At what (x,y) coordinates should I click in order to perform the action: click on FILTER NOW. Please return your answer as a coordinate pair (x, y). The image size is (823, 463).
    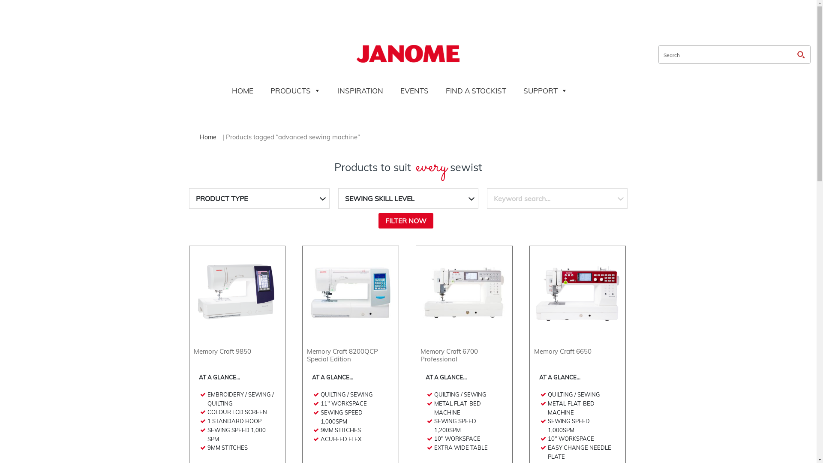
    Looking at the image, I should click on (405, 221).